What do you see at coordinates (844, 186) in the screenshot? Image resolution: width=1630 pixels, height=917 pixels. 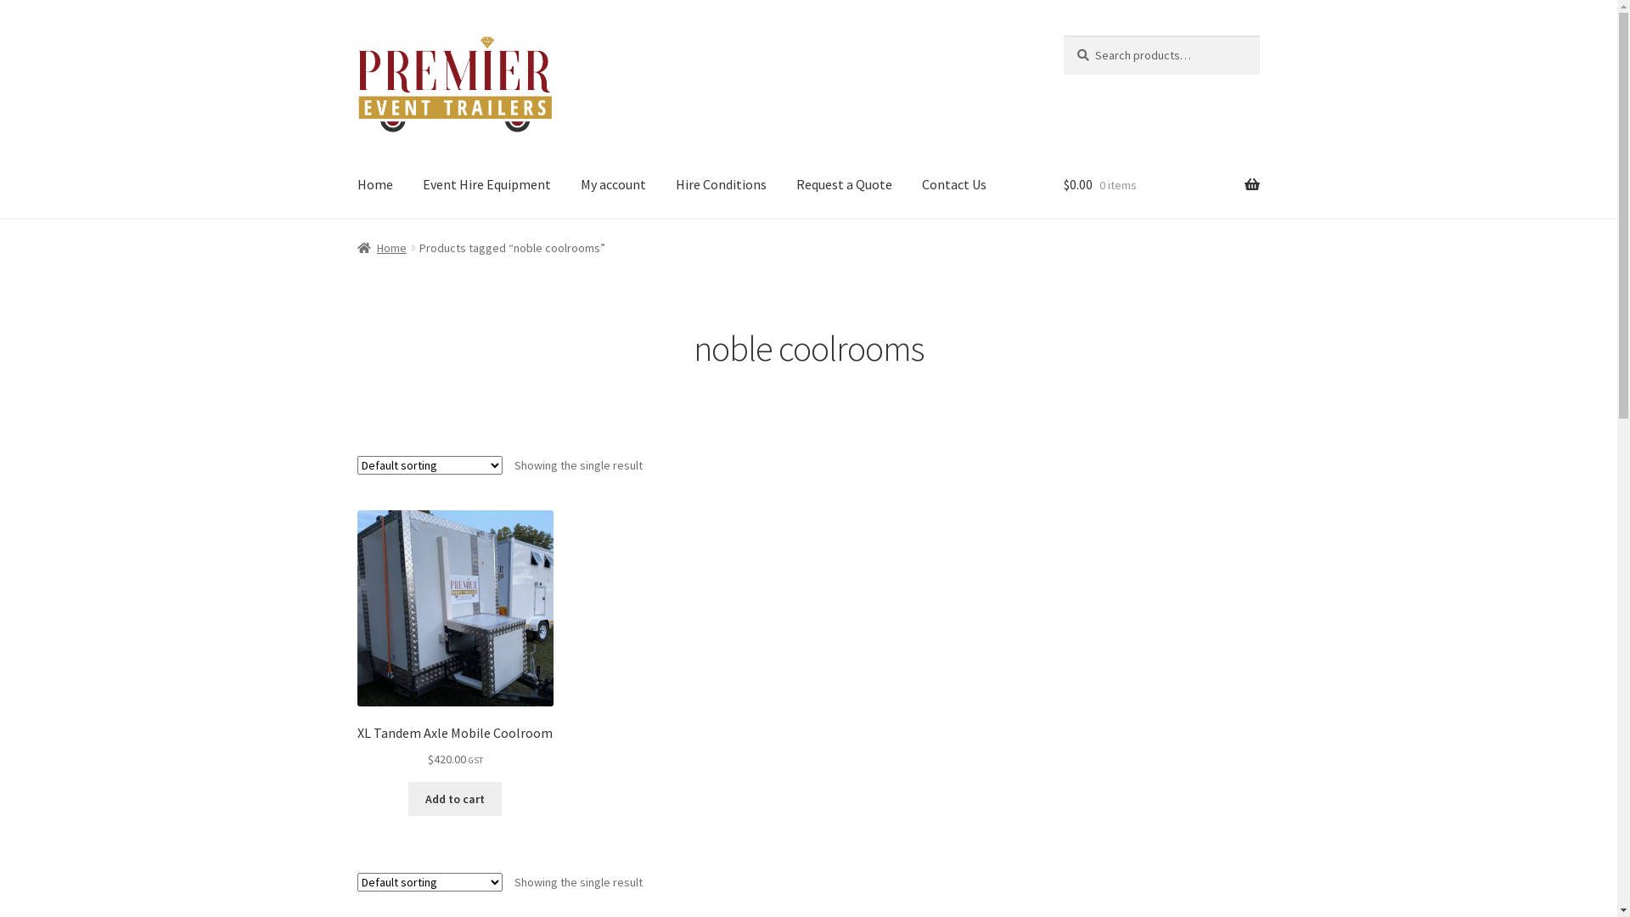 I see `Request a Quote` at bounding box center [844, 186].